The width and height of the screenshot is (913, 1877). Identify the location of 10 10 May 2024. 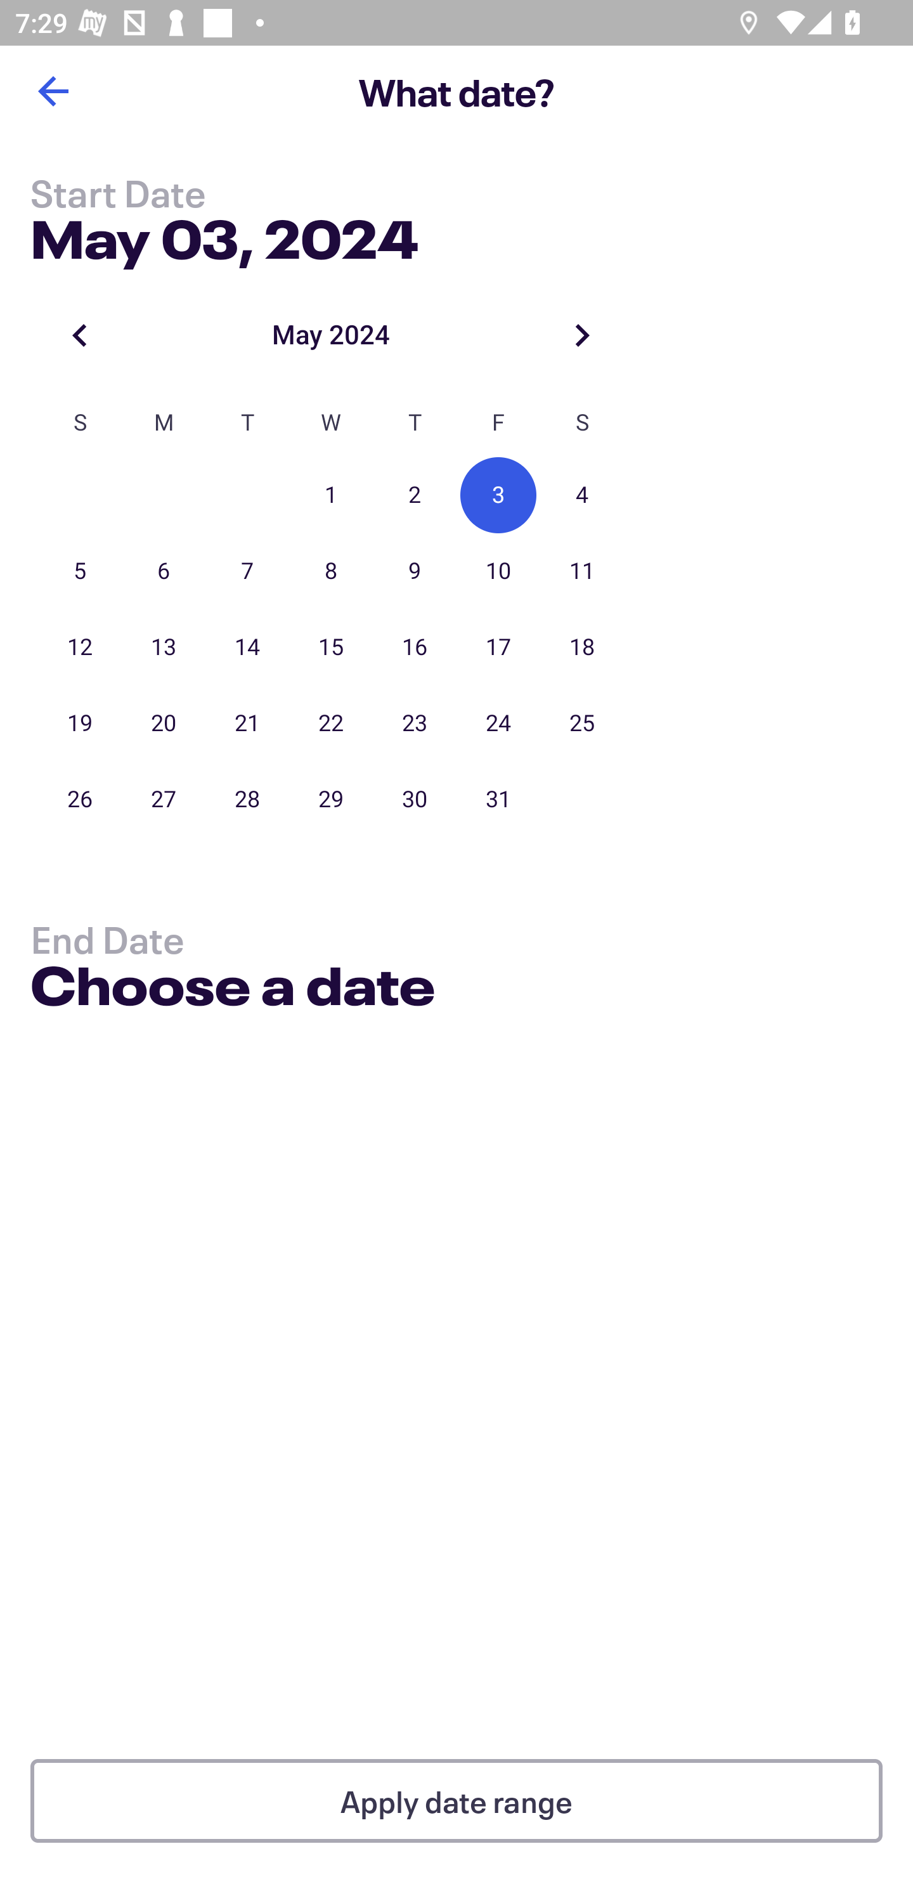
(498, 571).